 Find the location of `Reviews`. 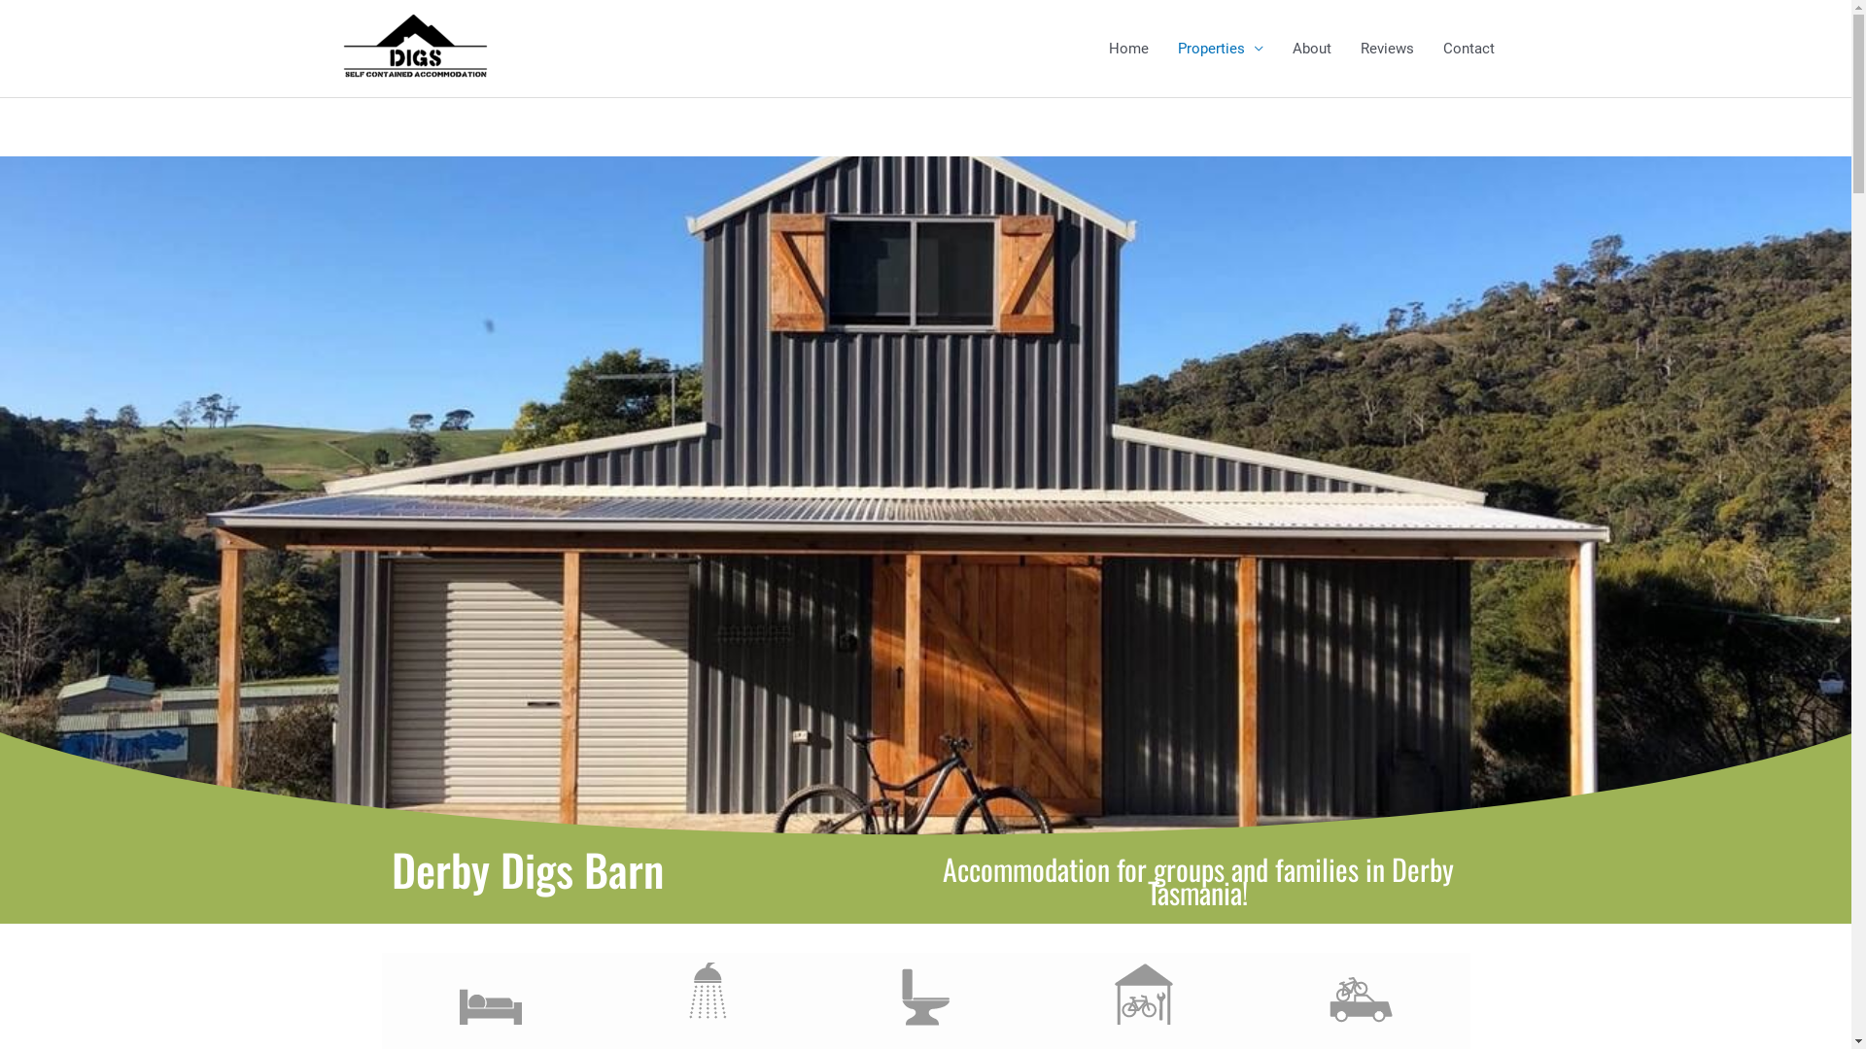

Reviews is located at coordinates (1386, 49).